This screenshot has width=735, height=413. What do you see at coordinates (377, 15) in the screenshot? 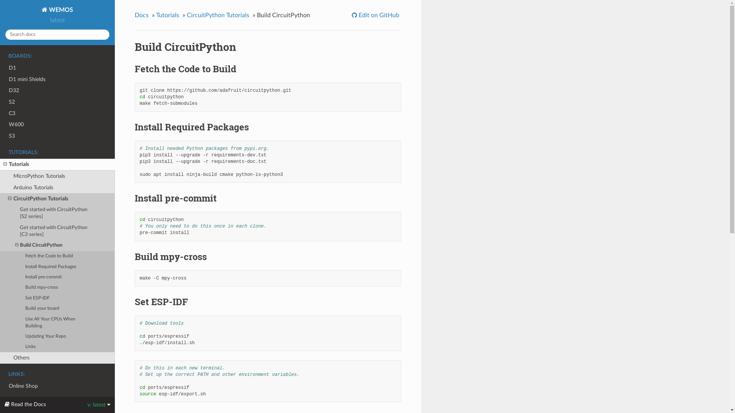
I see `Edit on GitHub` at bounding box center [377, 15].